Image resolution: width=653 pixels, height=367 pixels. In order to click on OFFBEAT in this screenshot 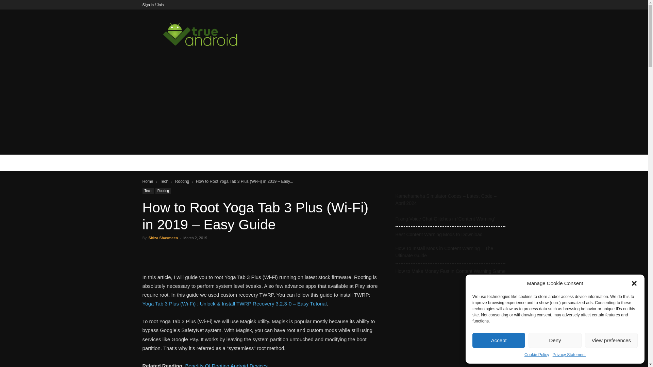, I will do `click(269, 162)`.